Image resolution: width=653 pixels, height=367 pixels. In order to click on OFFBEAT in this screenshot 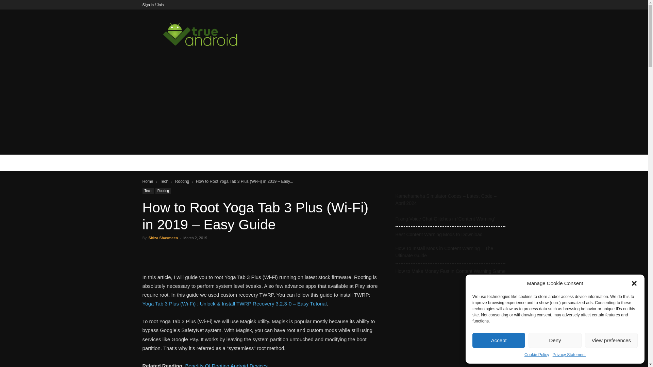, I will do `click(269, 162)`.